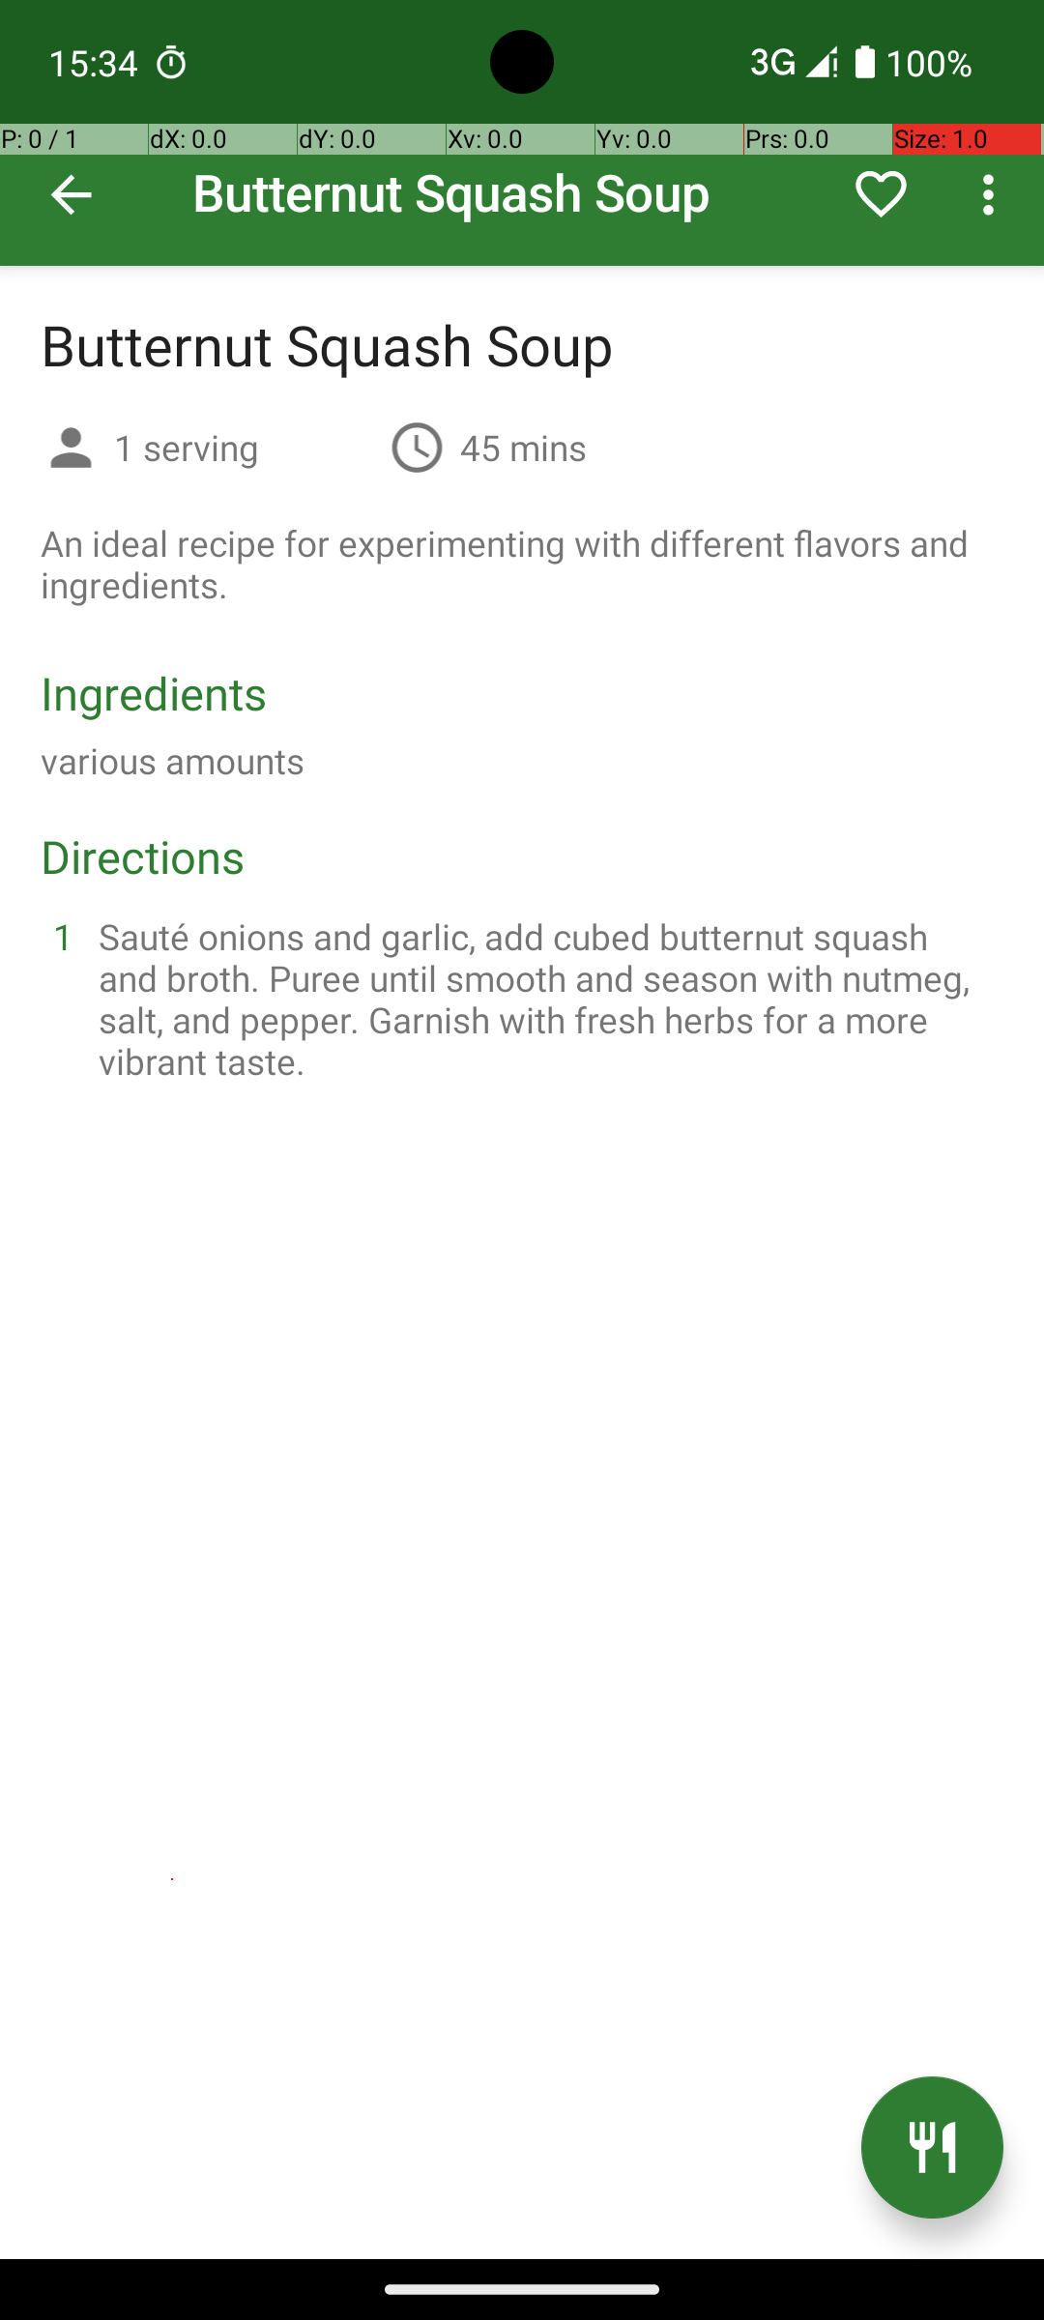  What do you see at coordinates (545, 999) in the screenshot?
I see `Sauté onions and garlic, add cubed butternut squash and broth. Puree until smooth and season with nutmeg, salt, and pepper. Garnish with fresh herbs for a more vibrant taste.` at bounding box center [545, 999].